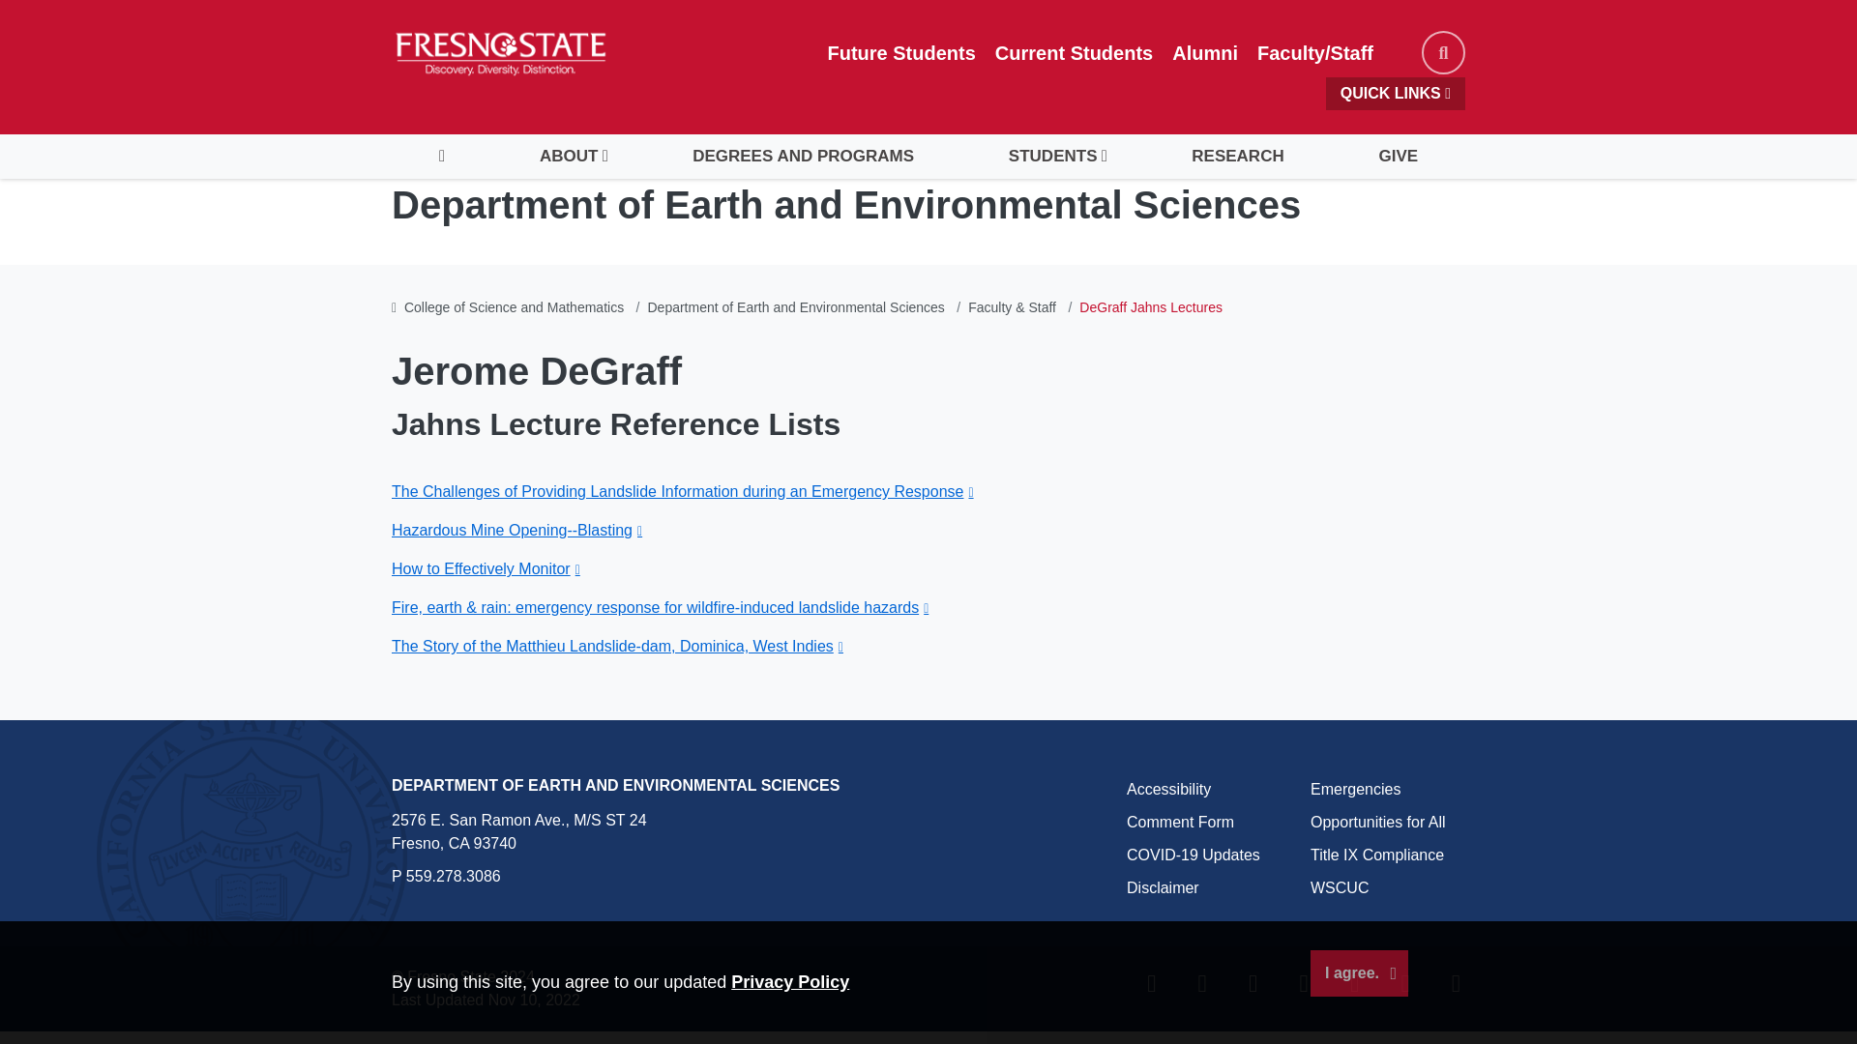  What do you see at coordinates (1395, 93) in the screenshot?
I see `QUICK LINKS` at bounding box center [1395, 93].